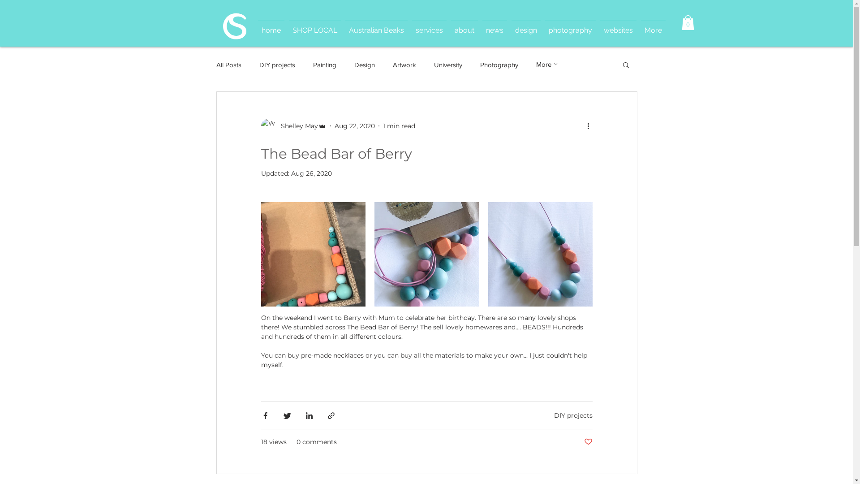 The height and width of the screenshot is (484, 860). What do you see at coordinates (448, 65) in the screenshot?
I see `University` at bounding box center [448, 65].